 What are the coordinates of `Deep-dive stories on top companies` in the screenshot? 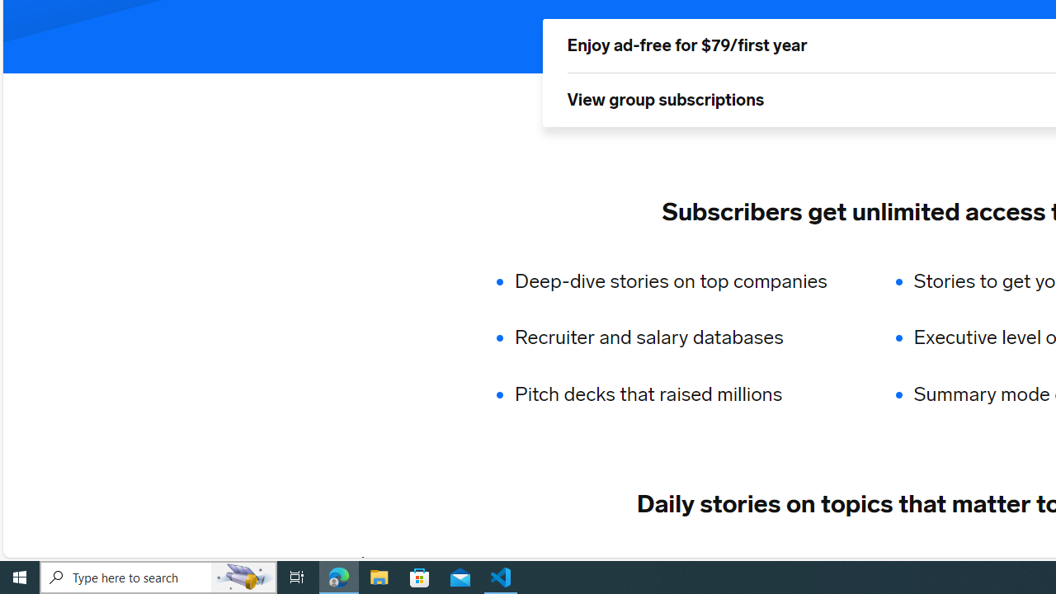 It's located at (681, 280).